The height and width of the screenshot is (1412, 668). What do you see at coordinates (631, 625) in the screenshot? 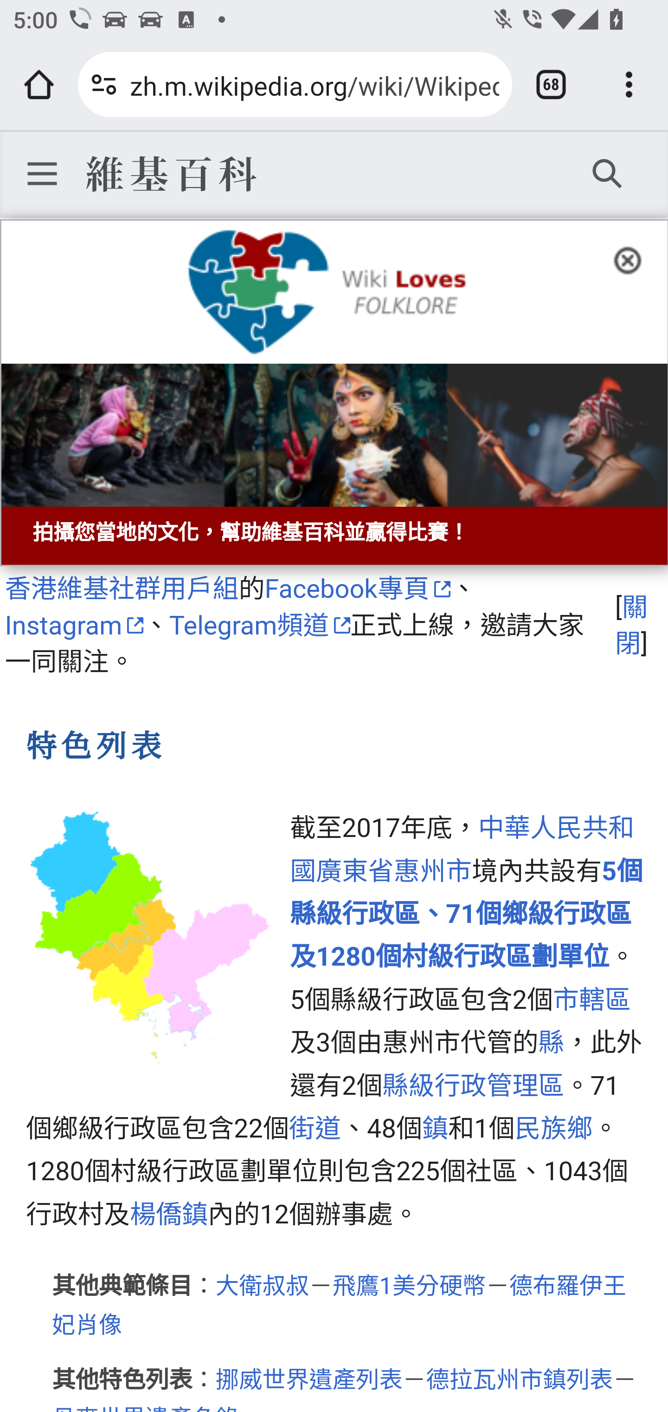
I see `關閉` at bounding box center [631, 625].